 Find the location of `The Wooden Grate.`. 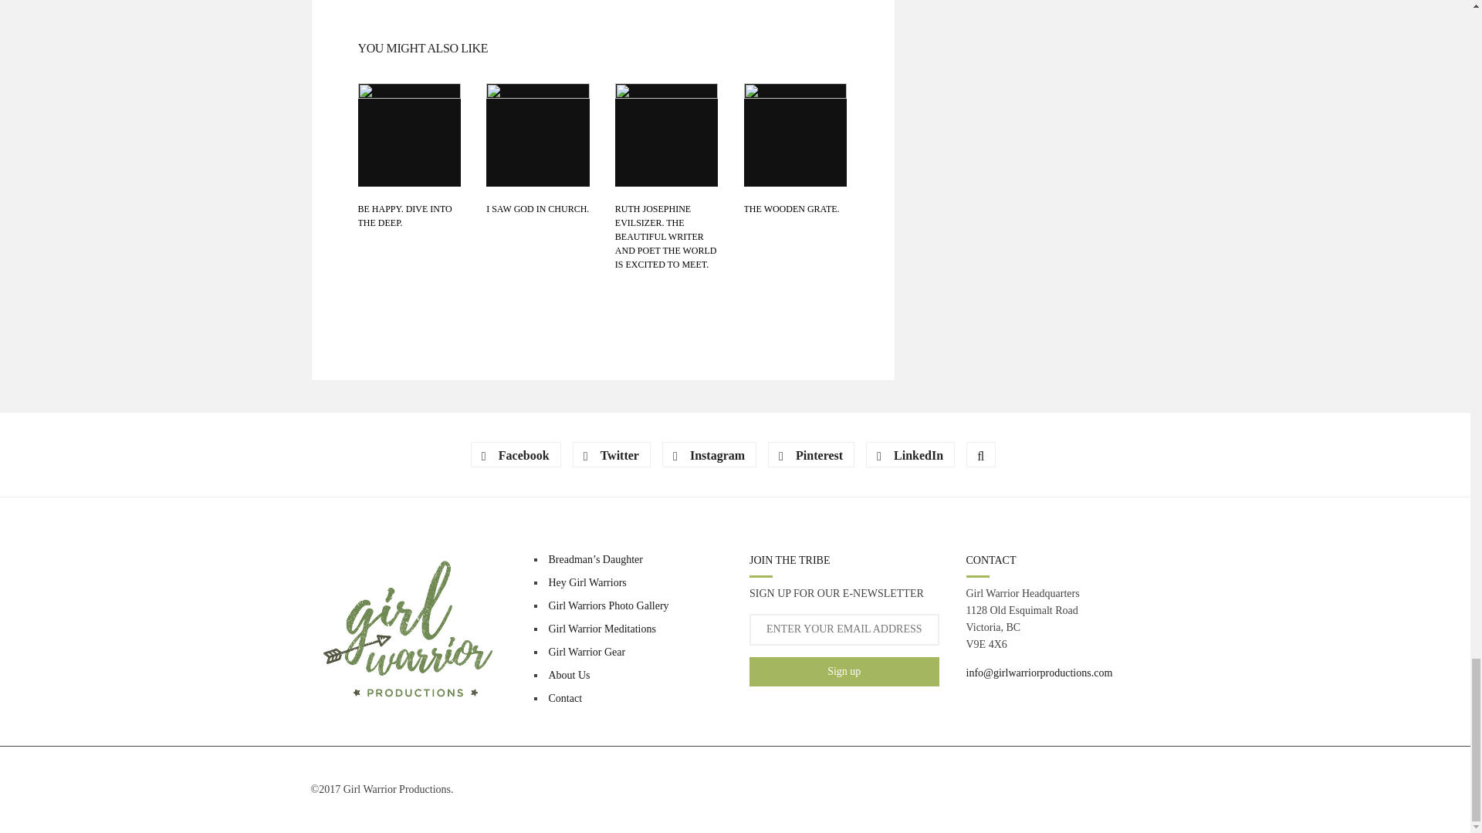

The Wooden Grate. is located at coordinates (795, 134).